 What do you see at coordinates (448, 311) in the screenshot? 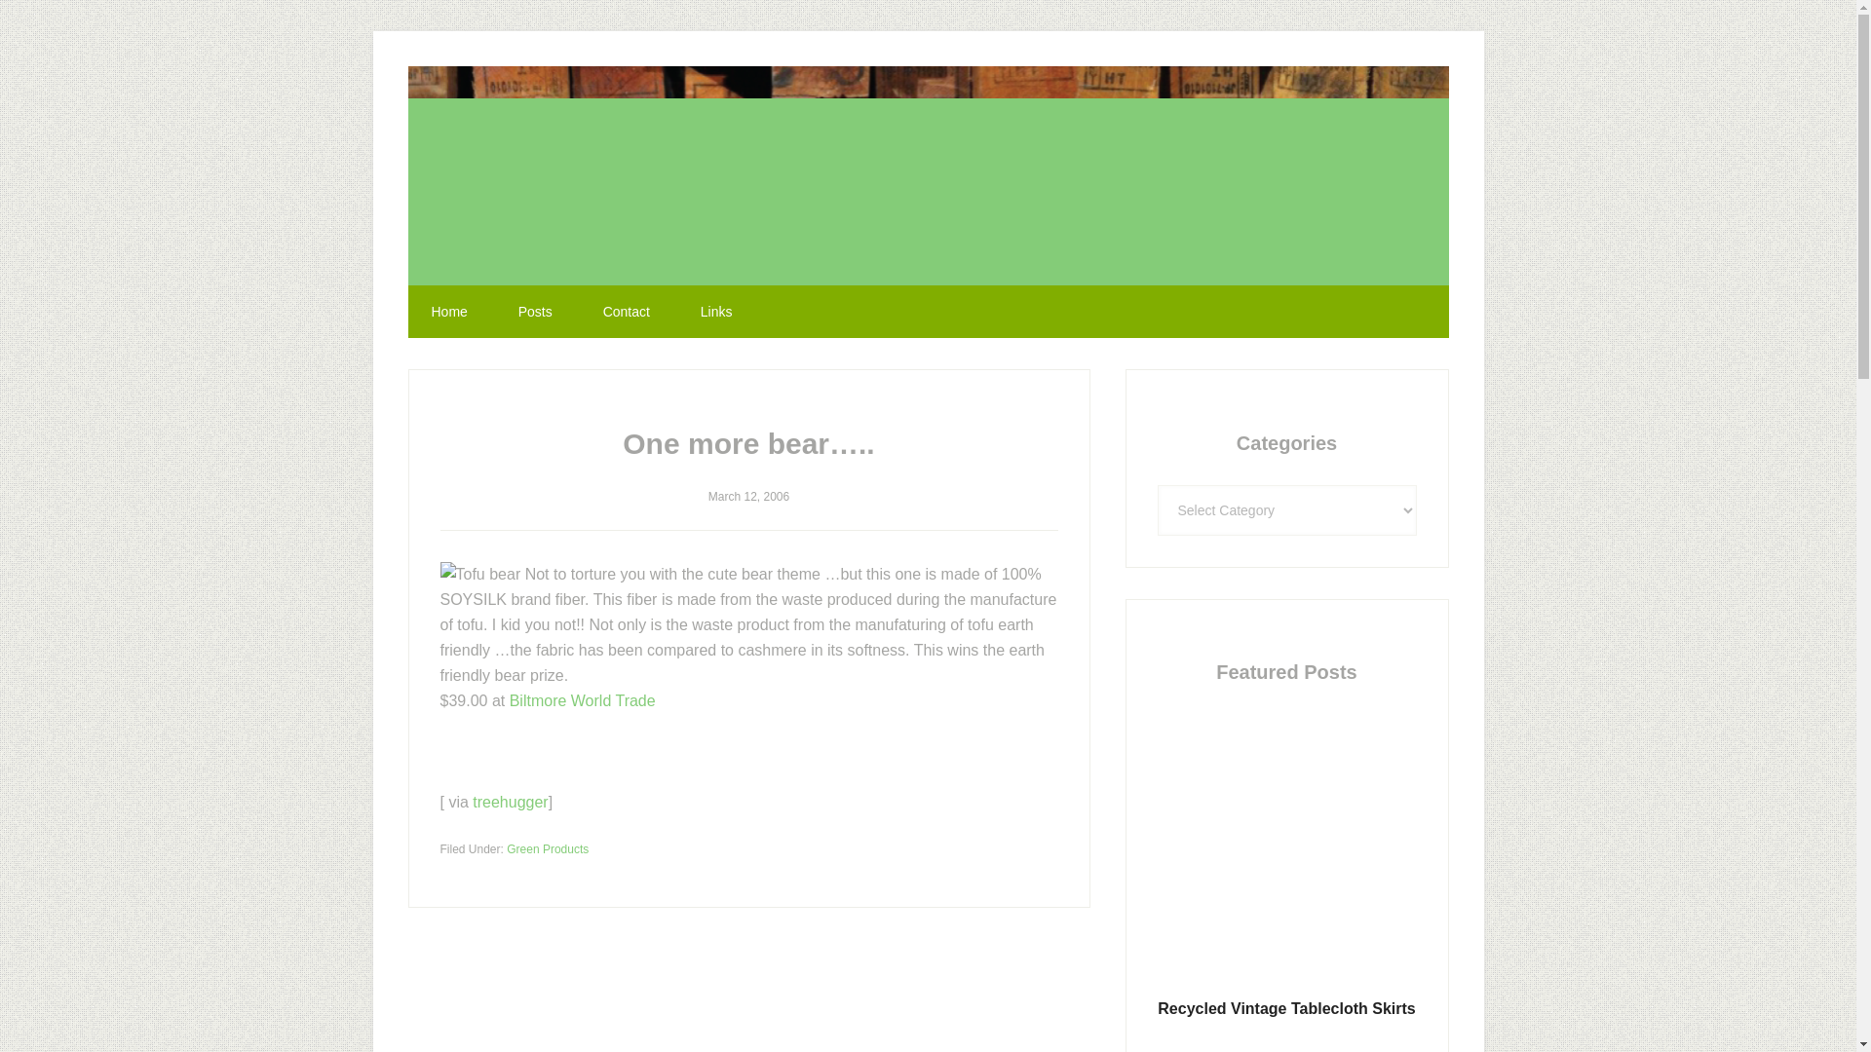
I see `Home` at bounding box center [448, 311].